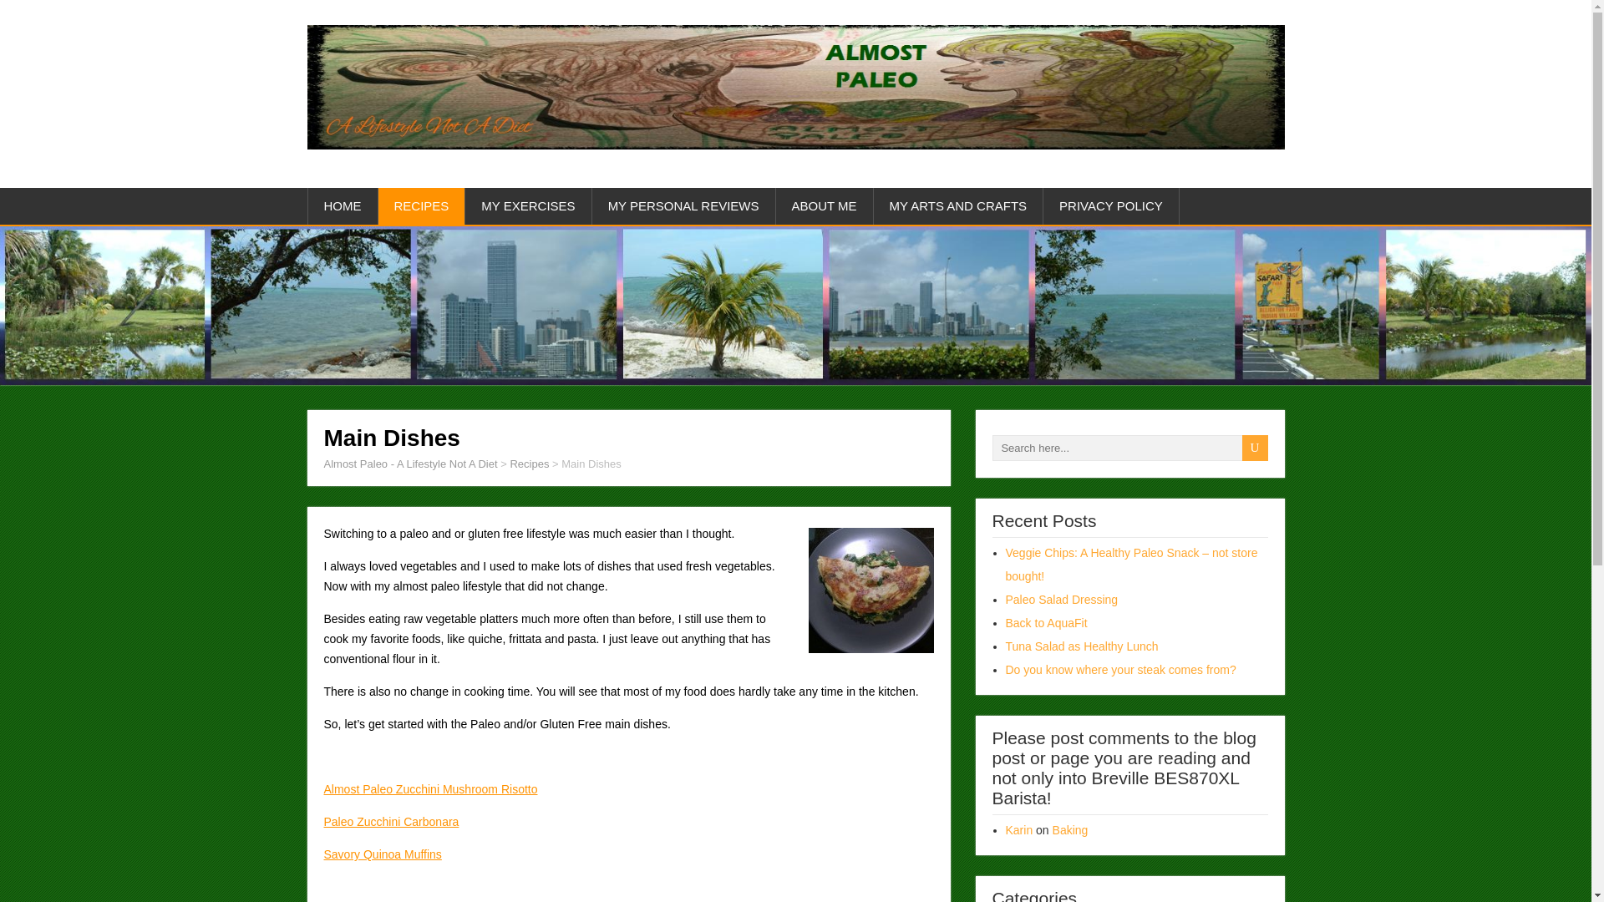 The width and height of the screenshot is (1604, 902). Describe the element at coordinates (529, 463) in the screenshot. I see `Go to Recipes.` at that location.